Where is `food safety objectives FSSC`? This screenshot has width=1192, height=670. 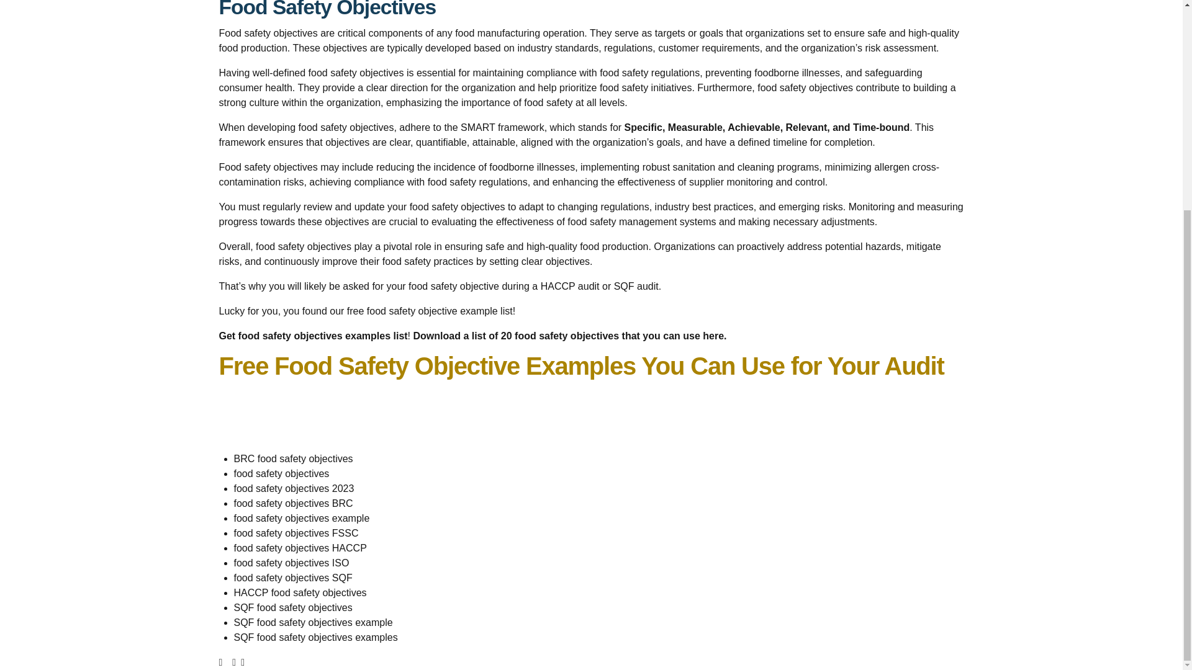
food safety objectives FSSC is located at coordinates (296, 534).